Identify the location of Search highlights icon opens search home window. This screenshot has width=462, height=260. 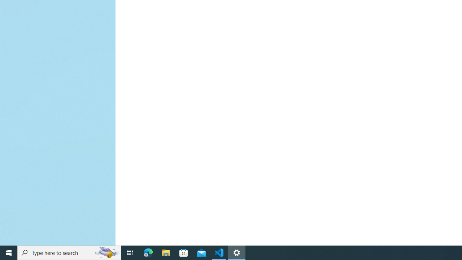
(107, 253).